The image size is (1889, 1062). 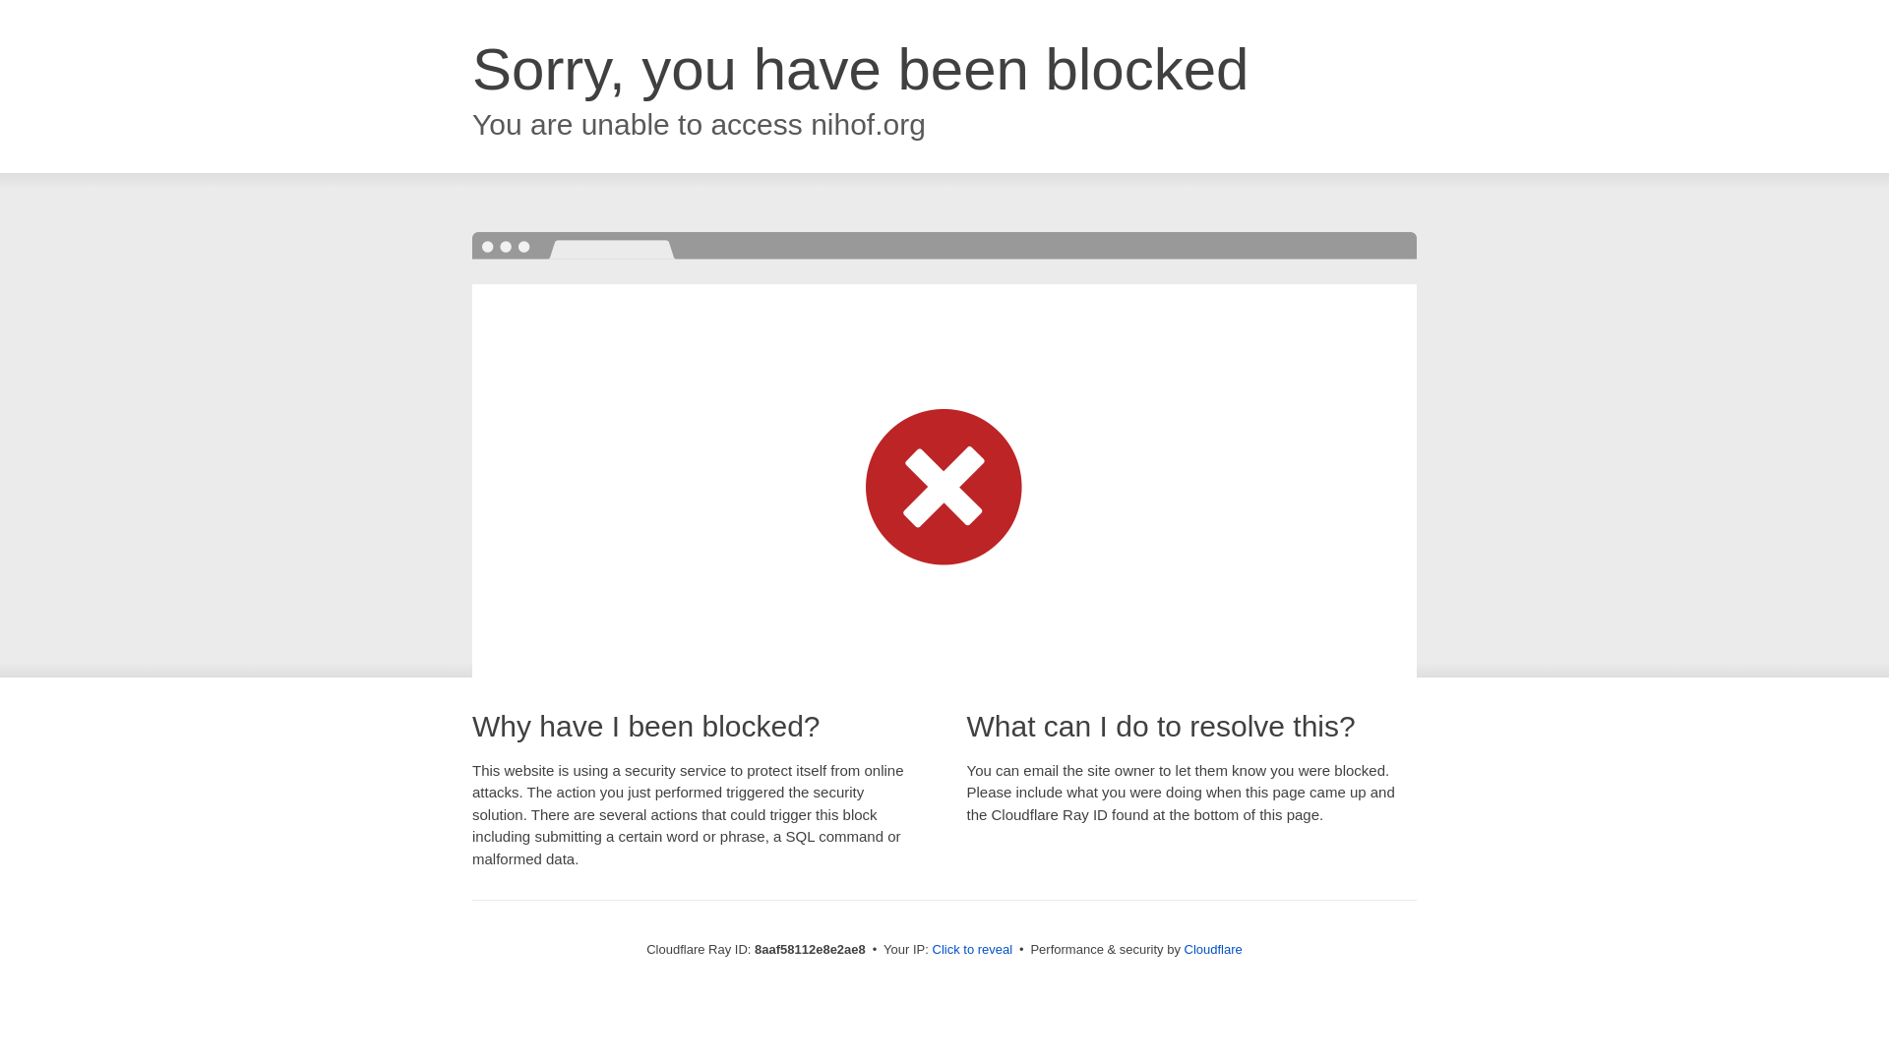 I want to click on Click to reveal, so click(x=972, y=950).